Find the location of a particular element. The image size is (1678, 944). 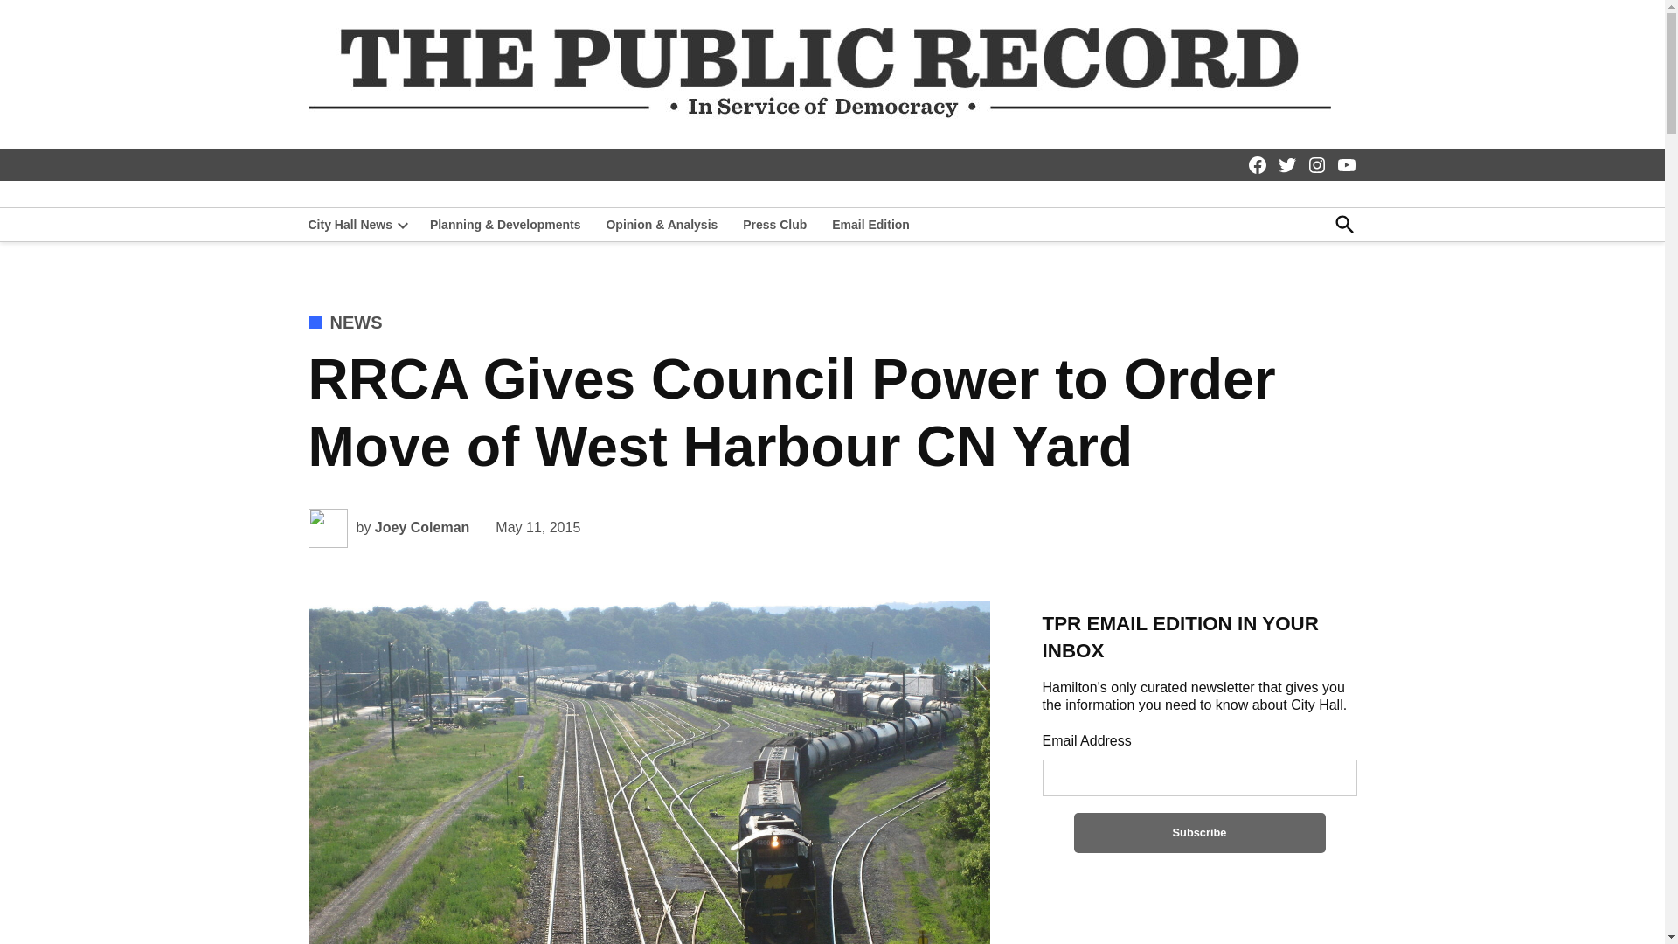

City Hall News is located at coordinates (349, 225).